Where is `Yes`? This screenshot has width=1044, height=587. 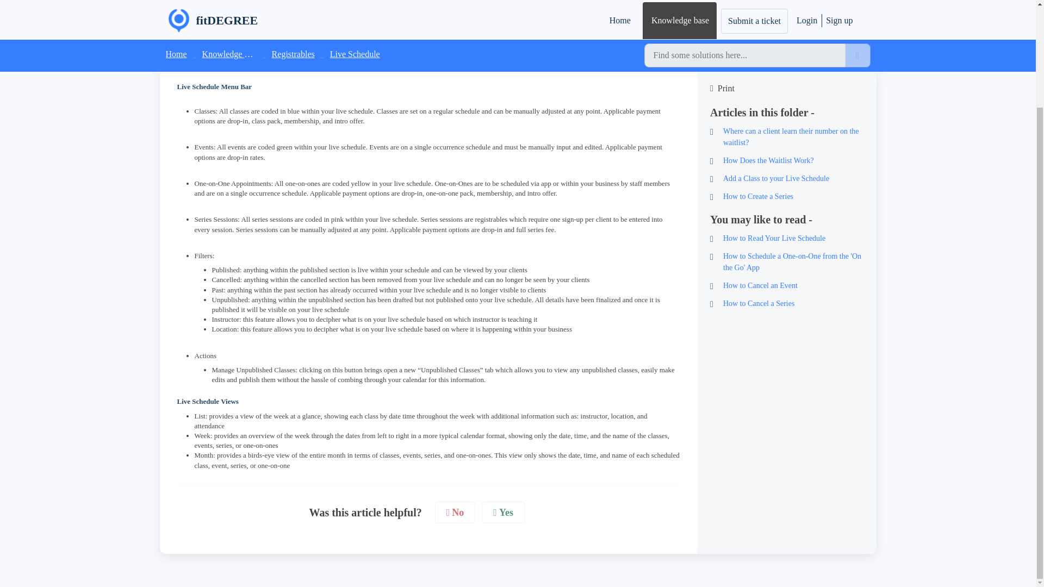
Yes is located at coordinates (503, 513).